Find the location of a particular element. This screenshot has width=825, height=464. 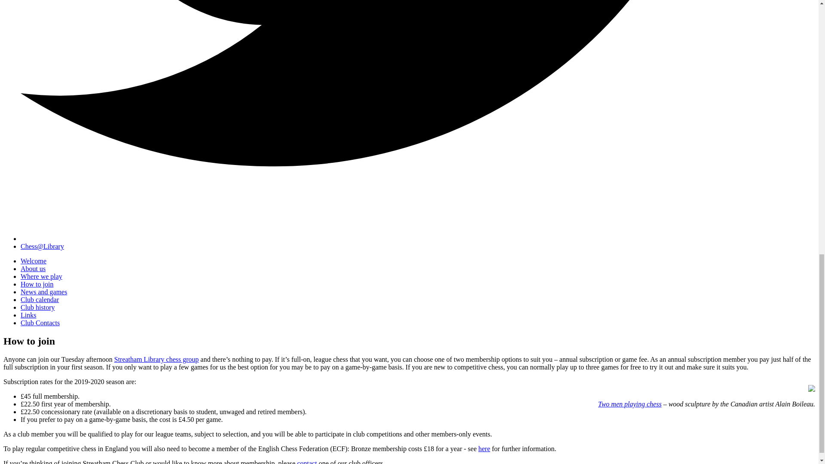

Welcome is located at coordinates (34, 261).